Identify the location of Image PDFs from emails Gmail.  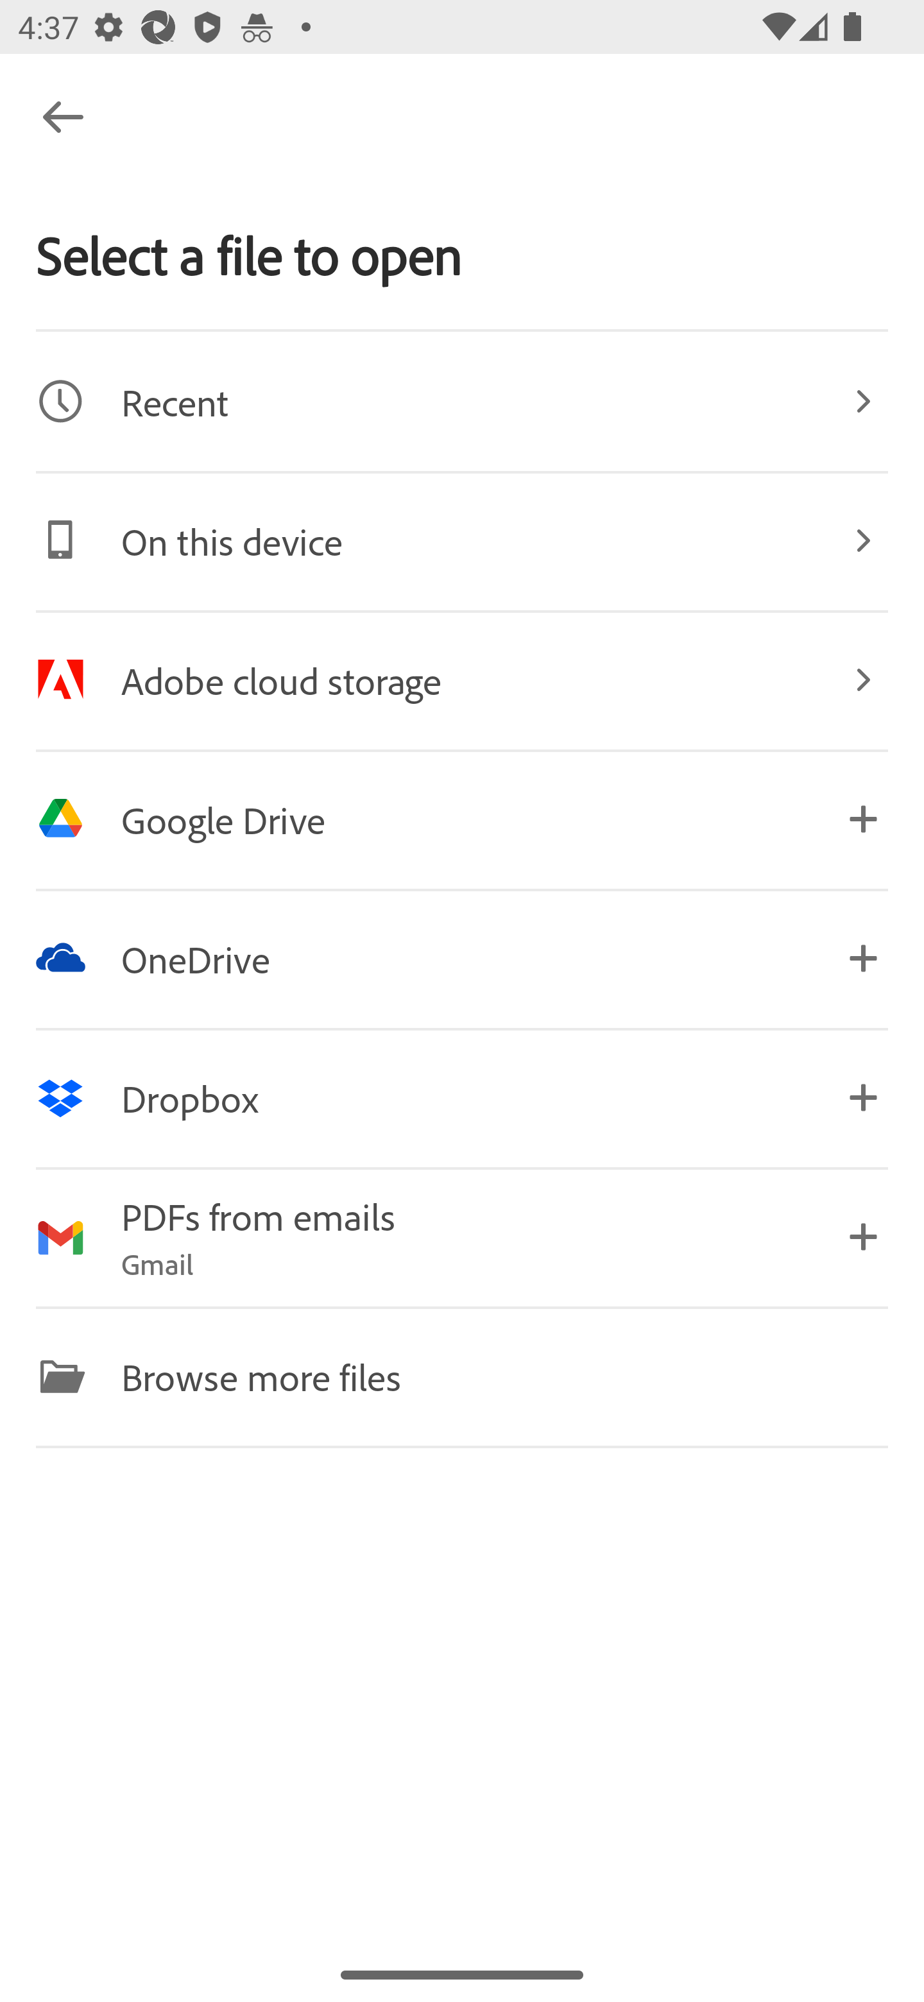
(462, 1237).